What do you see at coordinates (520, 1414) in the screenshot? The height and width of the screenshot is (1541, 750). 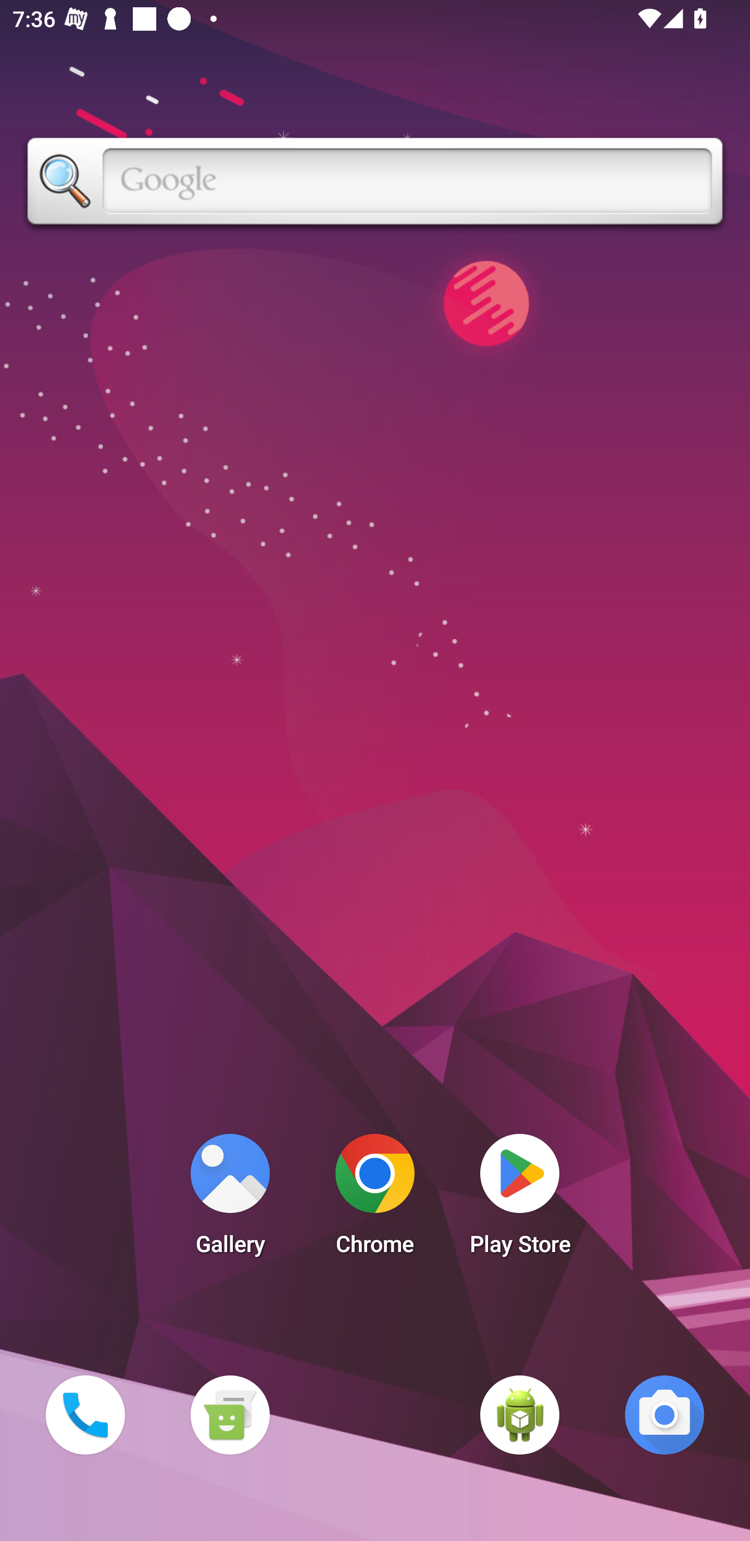 I see `WebView Browser Tester` at bounding box center [520, 1414].